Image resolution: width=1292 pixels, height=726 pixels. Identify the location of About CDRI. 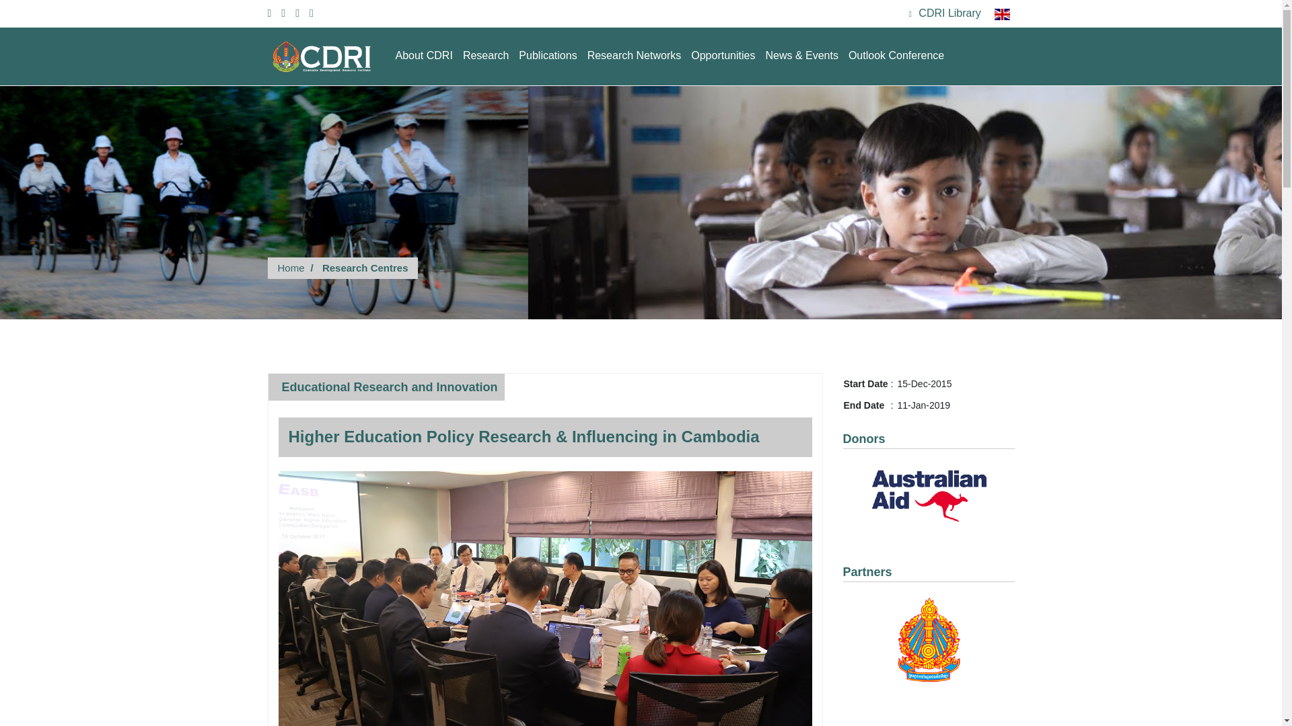
(424, 55).